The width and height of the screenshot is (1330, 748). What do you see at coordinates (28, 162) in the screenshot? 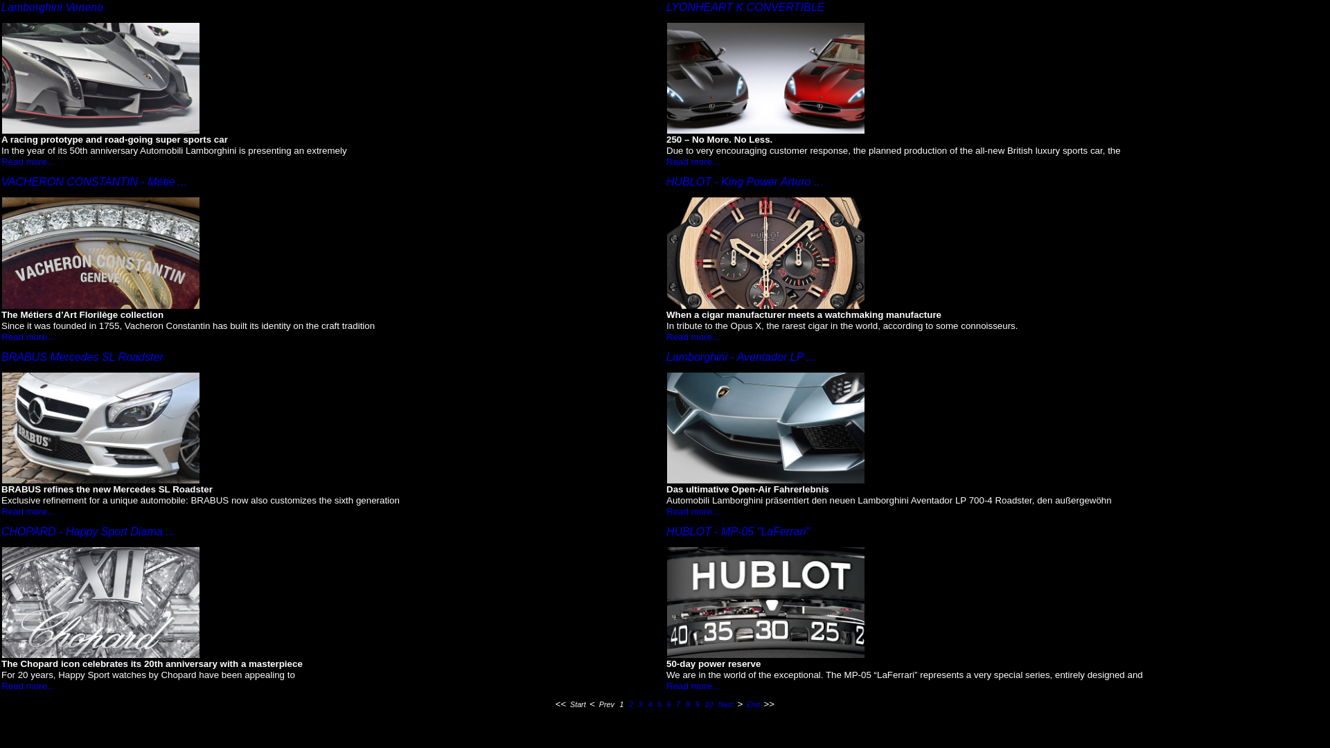
I see `Read more...` at bounding box center [28, 162].